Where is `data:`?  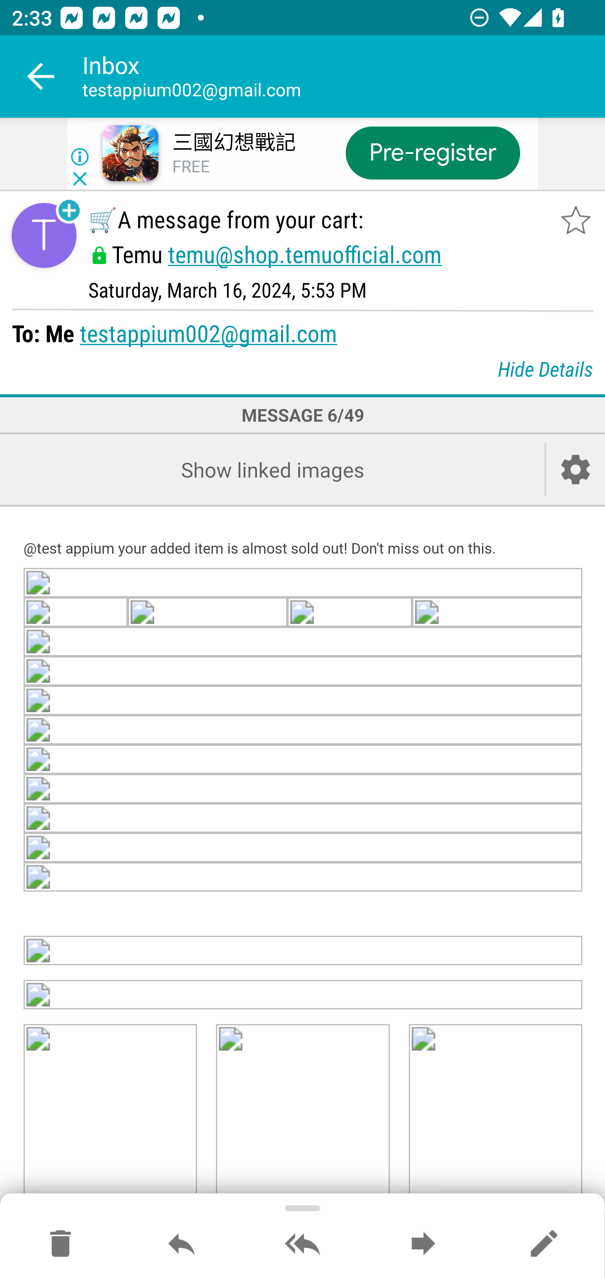 data: is located at coordinates (303, 790).